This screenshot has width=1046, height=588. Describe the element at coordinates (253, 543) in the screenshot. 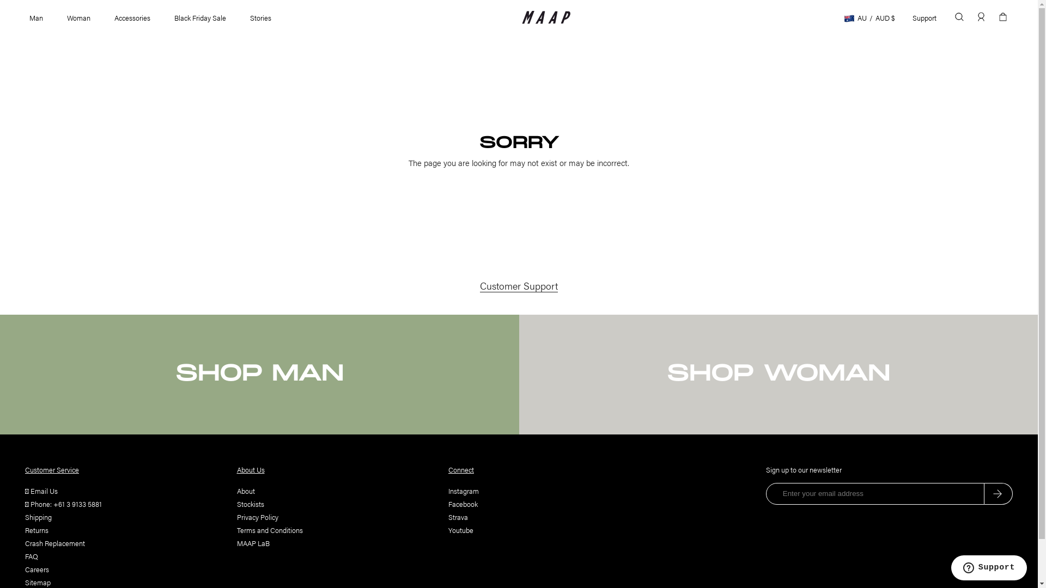

I see `MAAP LaB` at that location.